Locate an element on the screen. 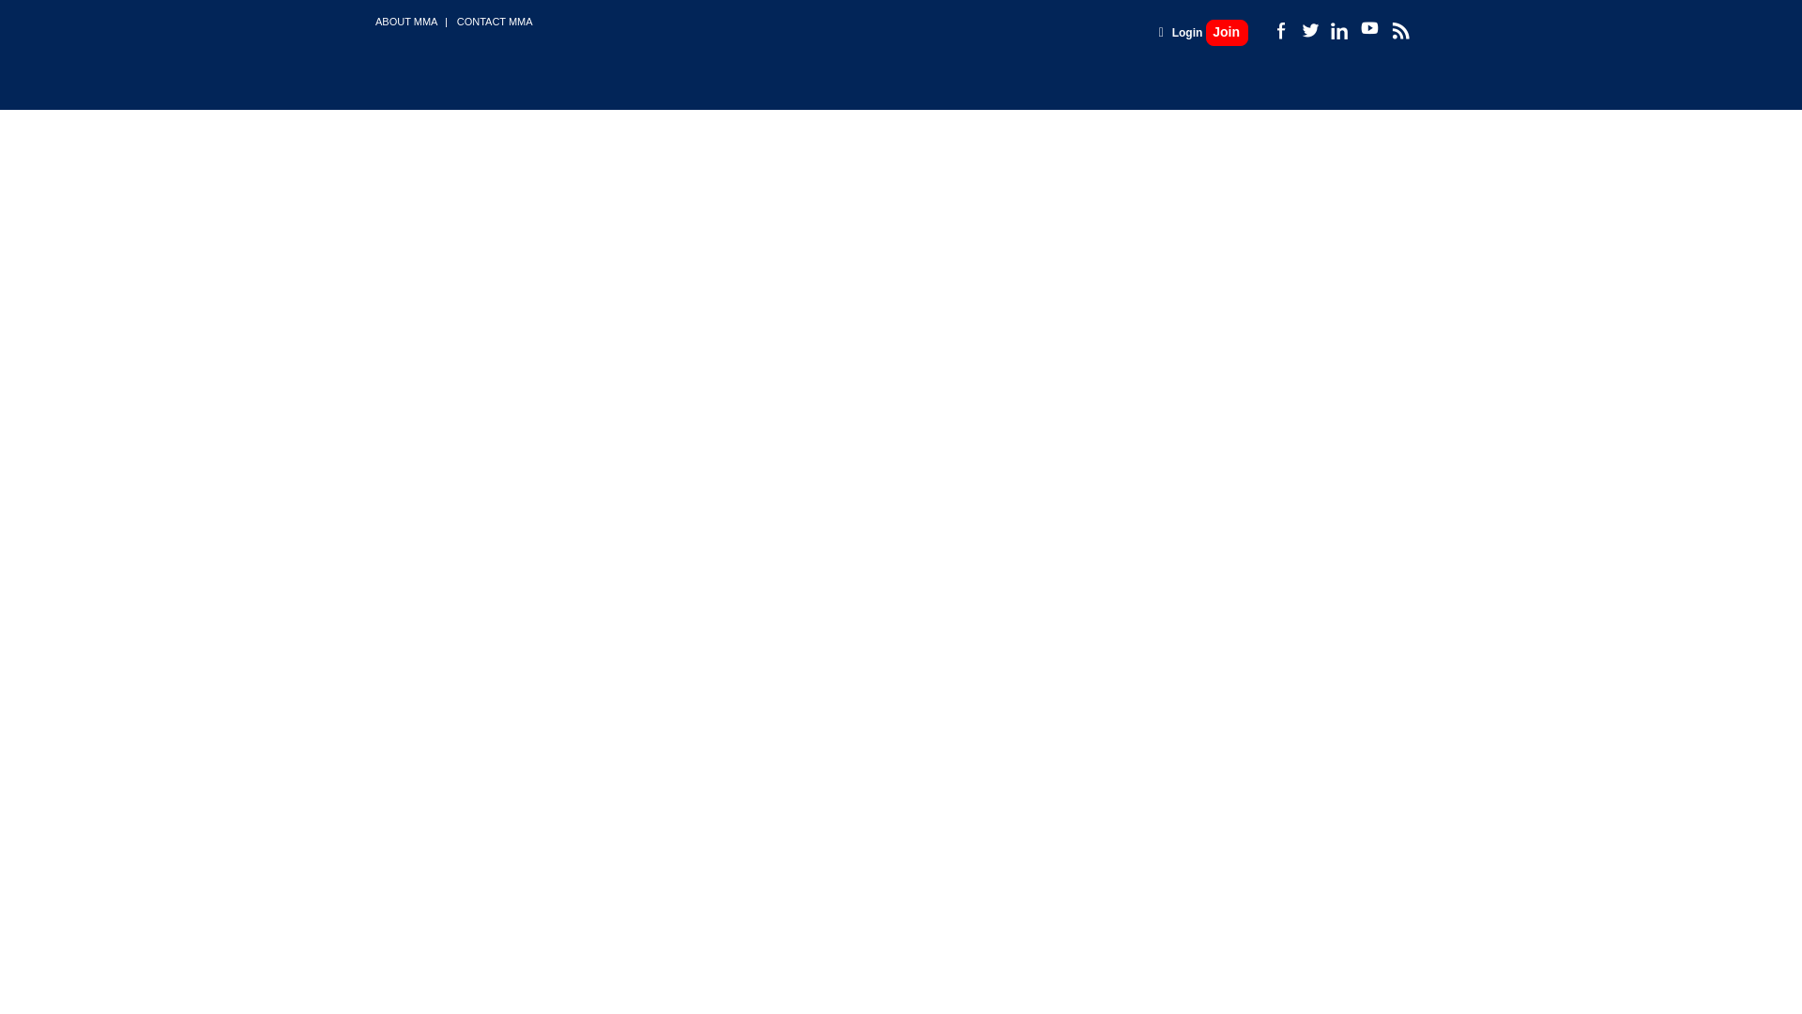 The height and width of the screenshot is (1014, 1802). CONTACT MMA is located at coordinates (496, 22).